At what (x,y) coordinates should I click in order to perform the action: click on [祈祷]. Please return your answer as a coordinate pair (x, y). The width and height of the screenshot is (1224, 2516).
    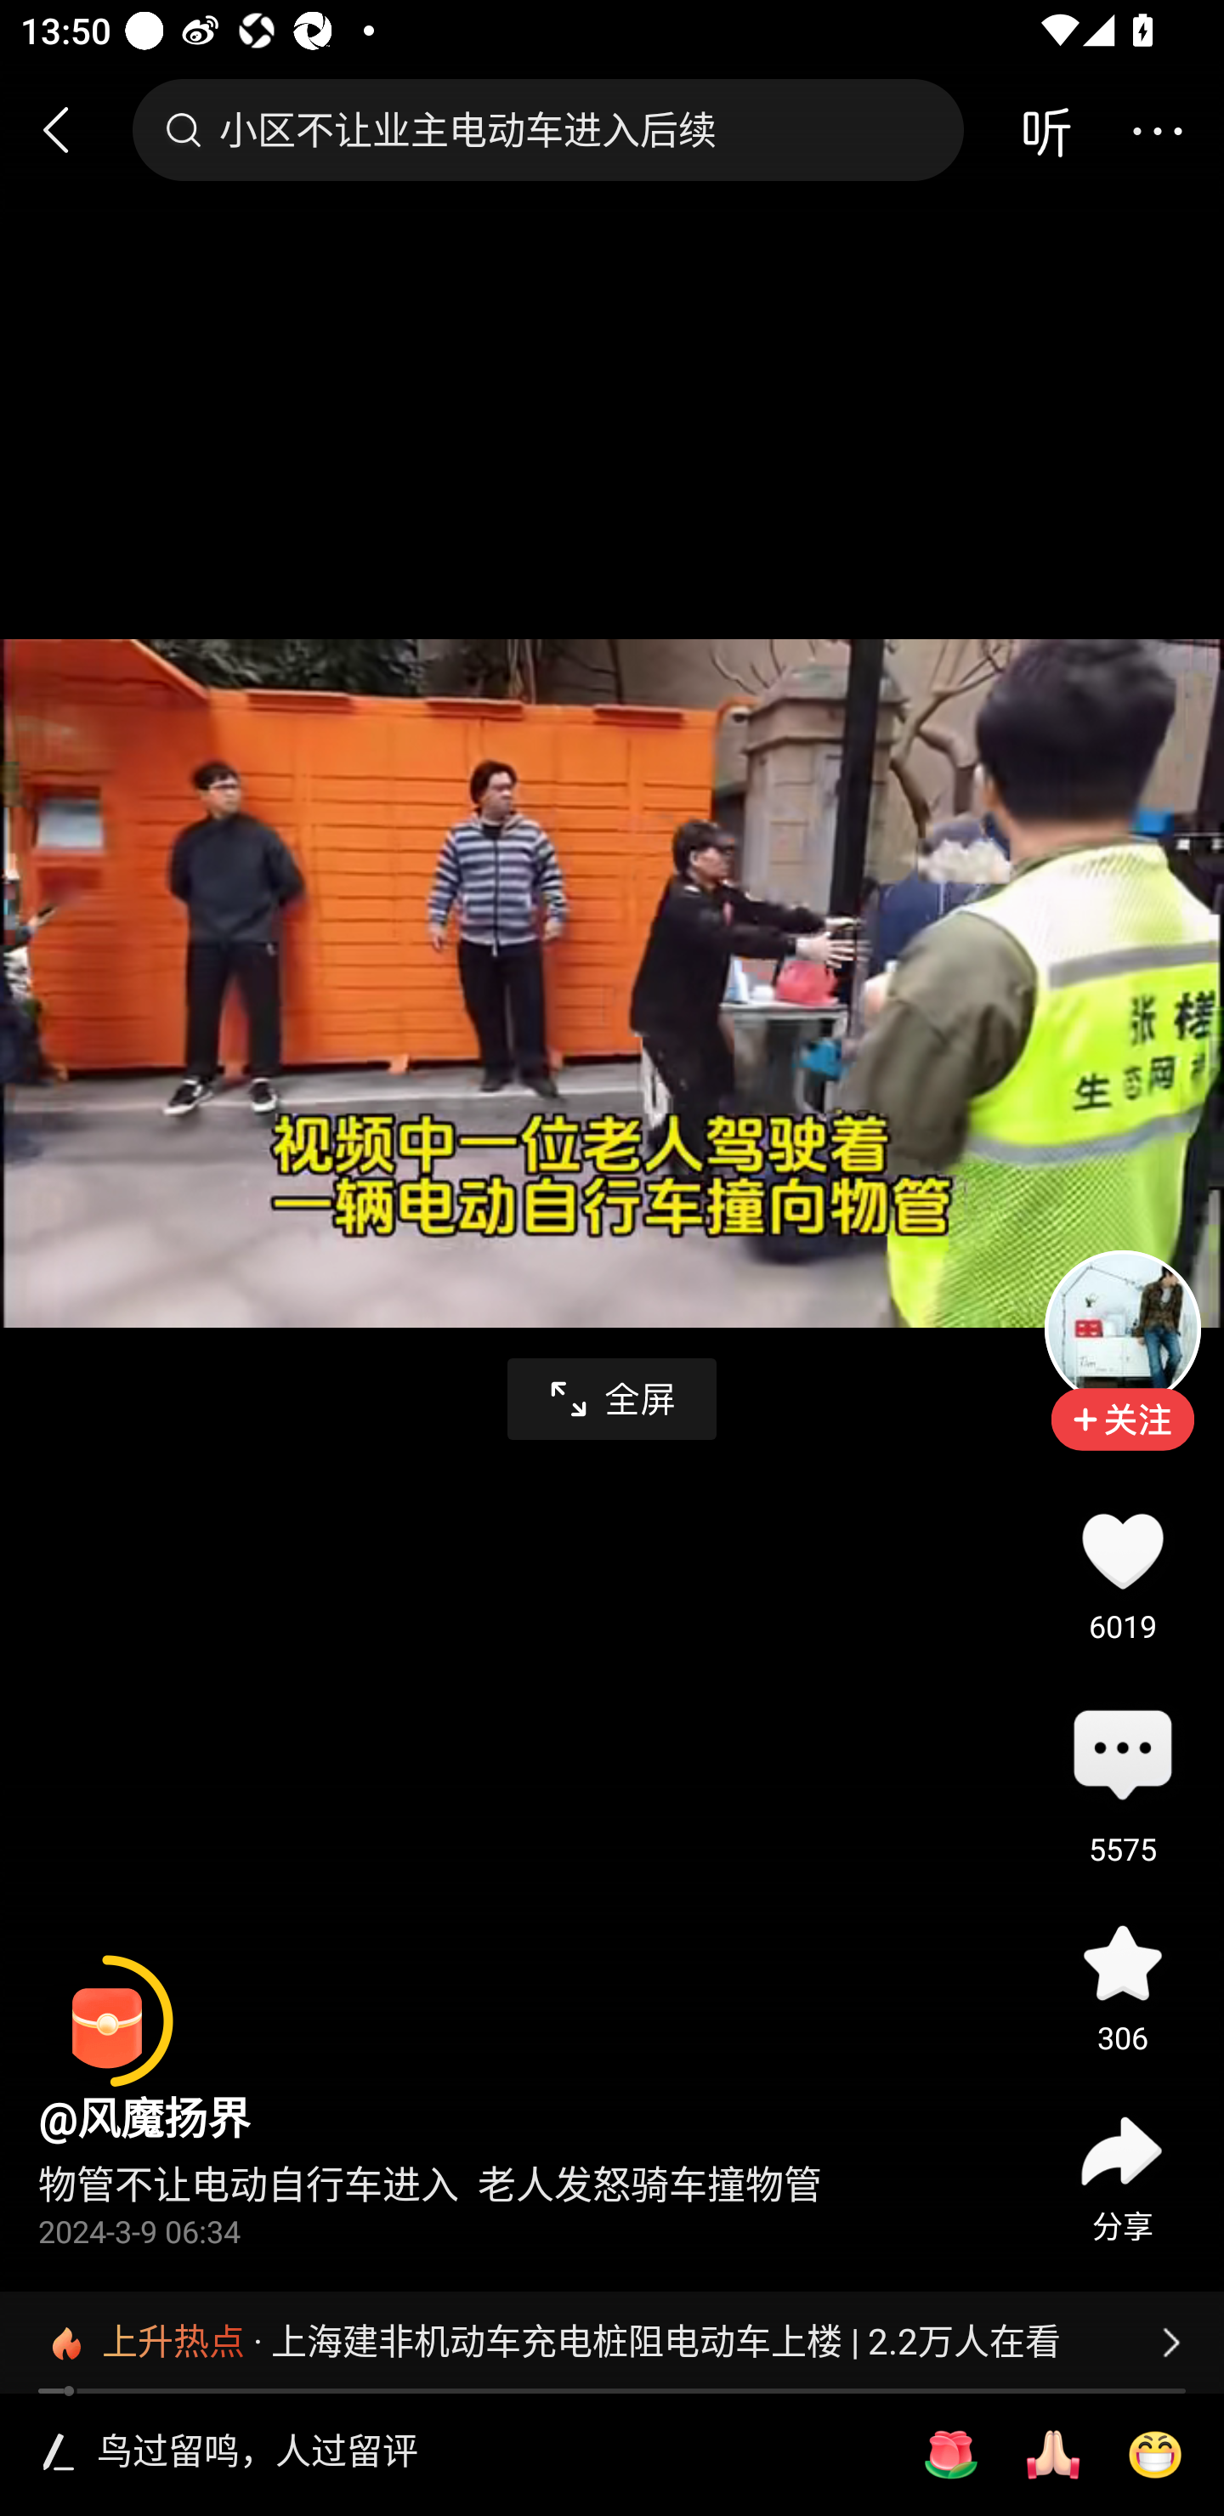
    Looking at the image, I should click on (1052, 2455).